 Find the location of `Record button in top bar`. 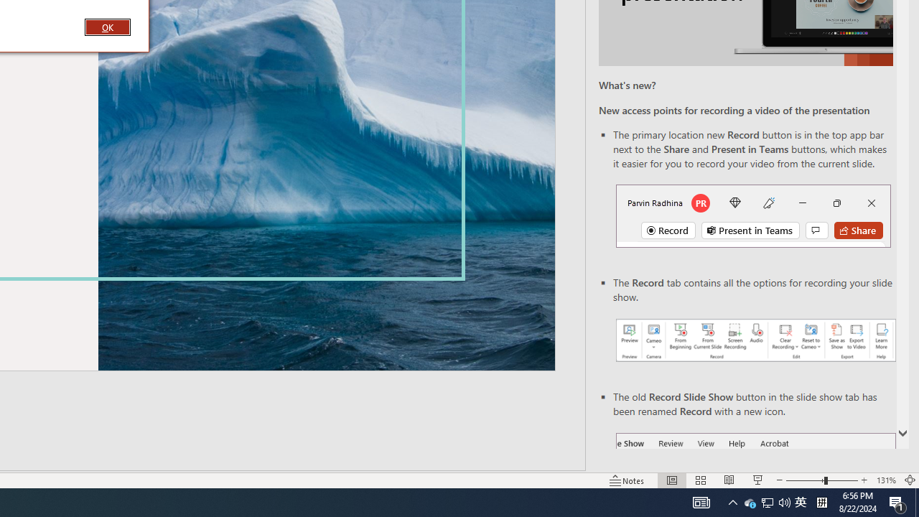

Record button in top bar is located at coordinates (753, 215).